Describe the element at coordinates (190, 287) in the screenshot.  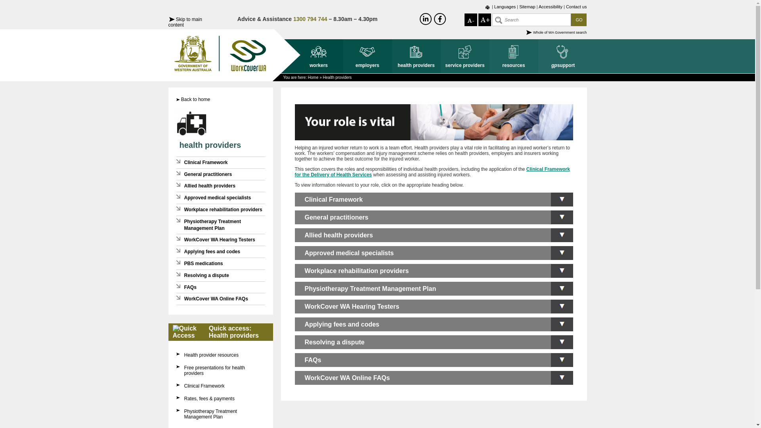
I see `FAQs` at that location.